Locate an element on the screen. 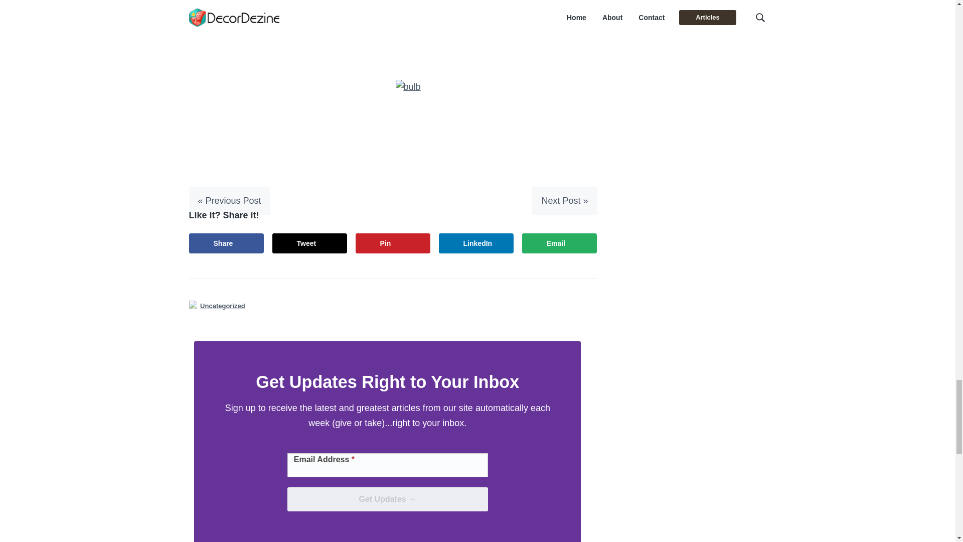 Image resolution: width=963 pixels, height=542 pixels. Email is located at coordinates (559, 243).